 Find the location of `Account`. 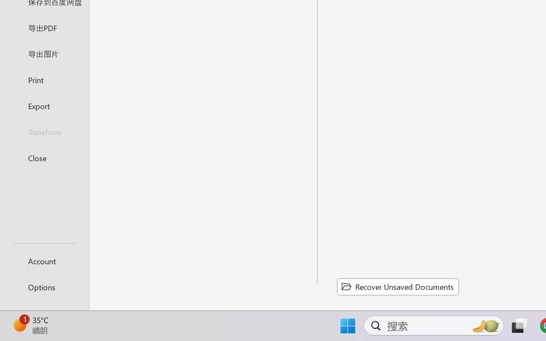

Account is located at coordinates (44, 261).